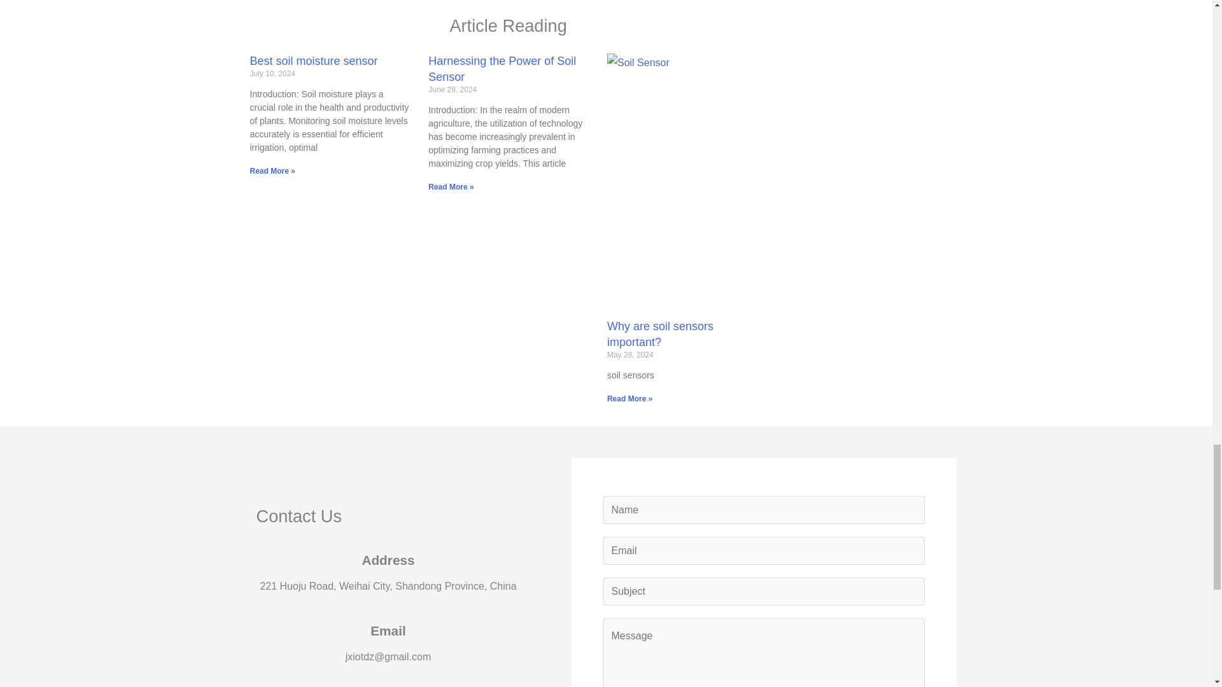 The height and width of the screenshot is (687, 1222). What do you see at coordinates (661, 334) in the screenshot?
I see `Why are soil sensors important?` at bounding box center [661, 334].